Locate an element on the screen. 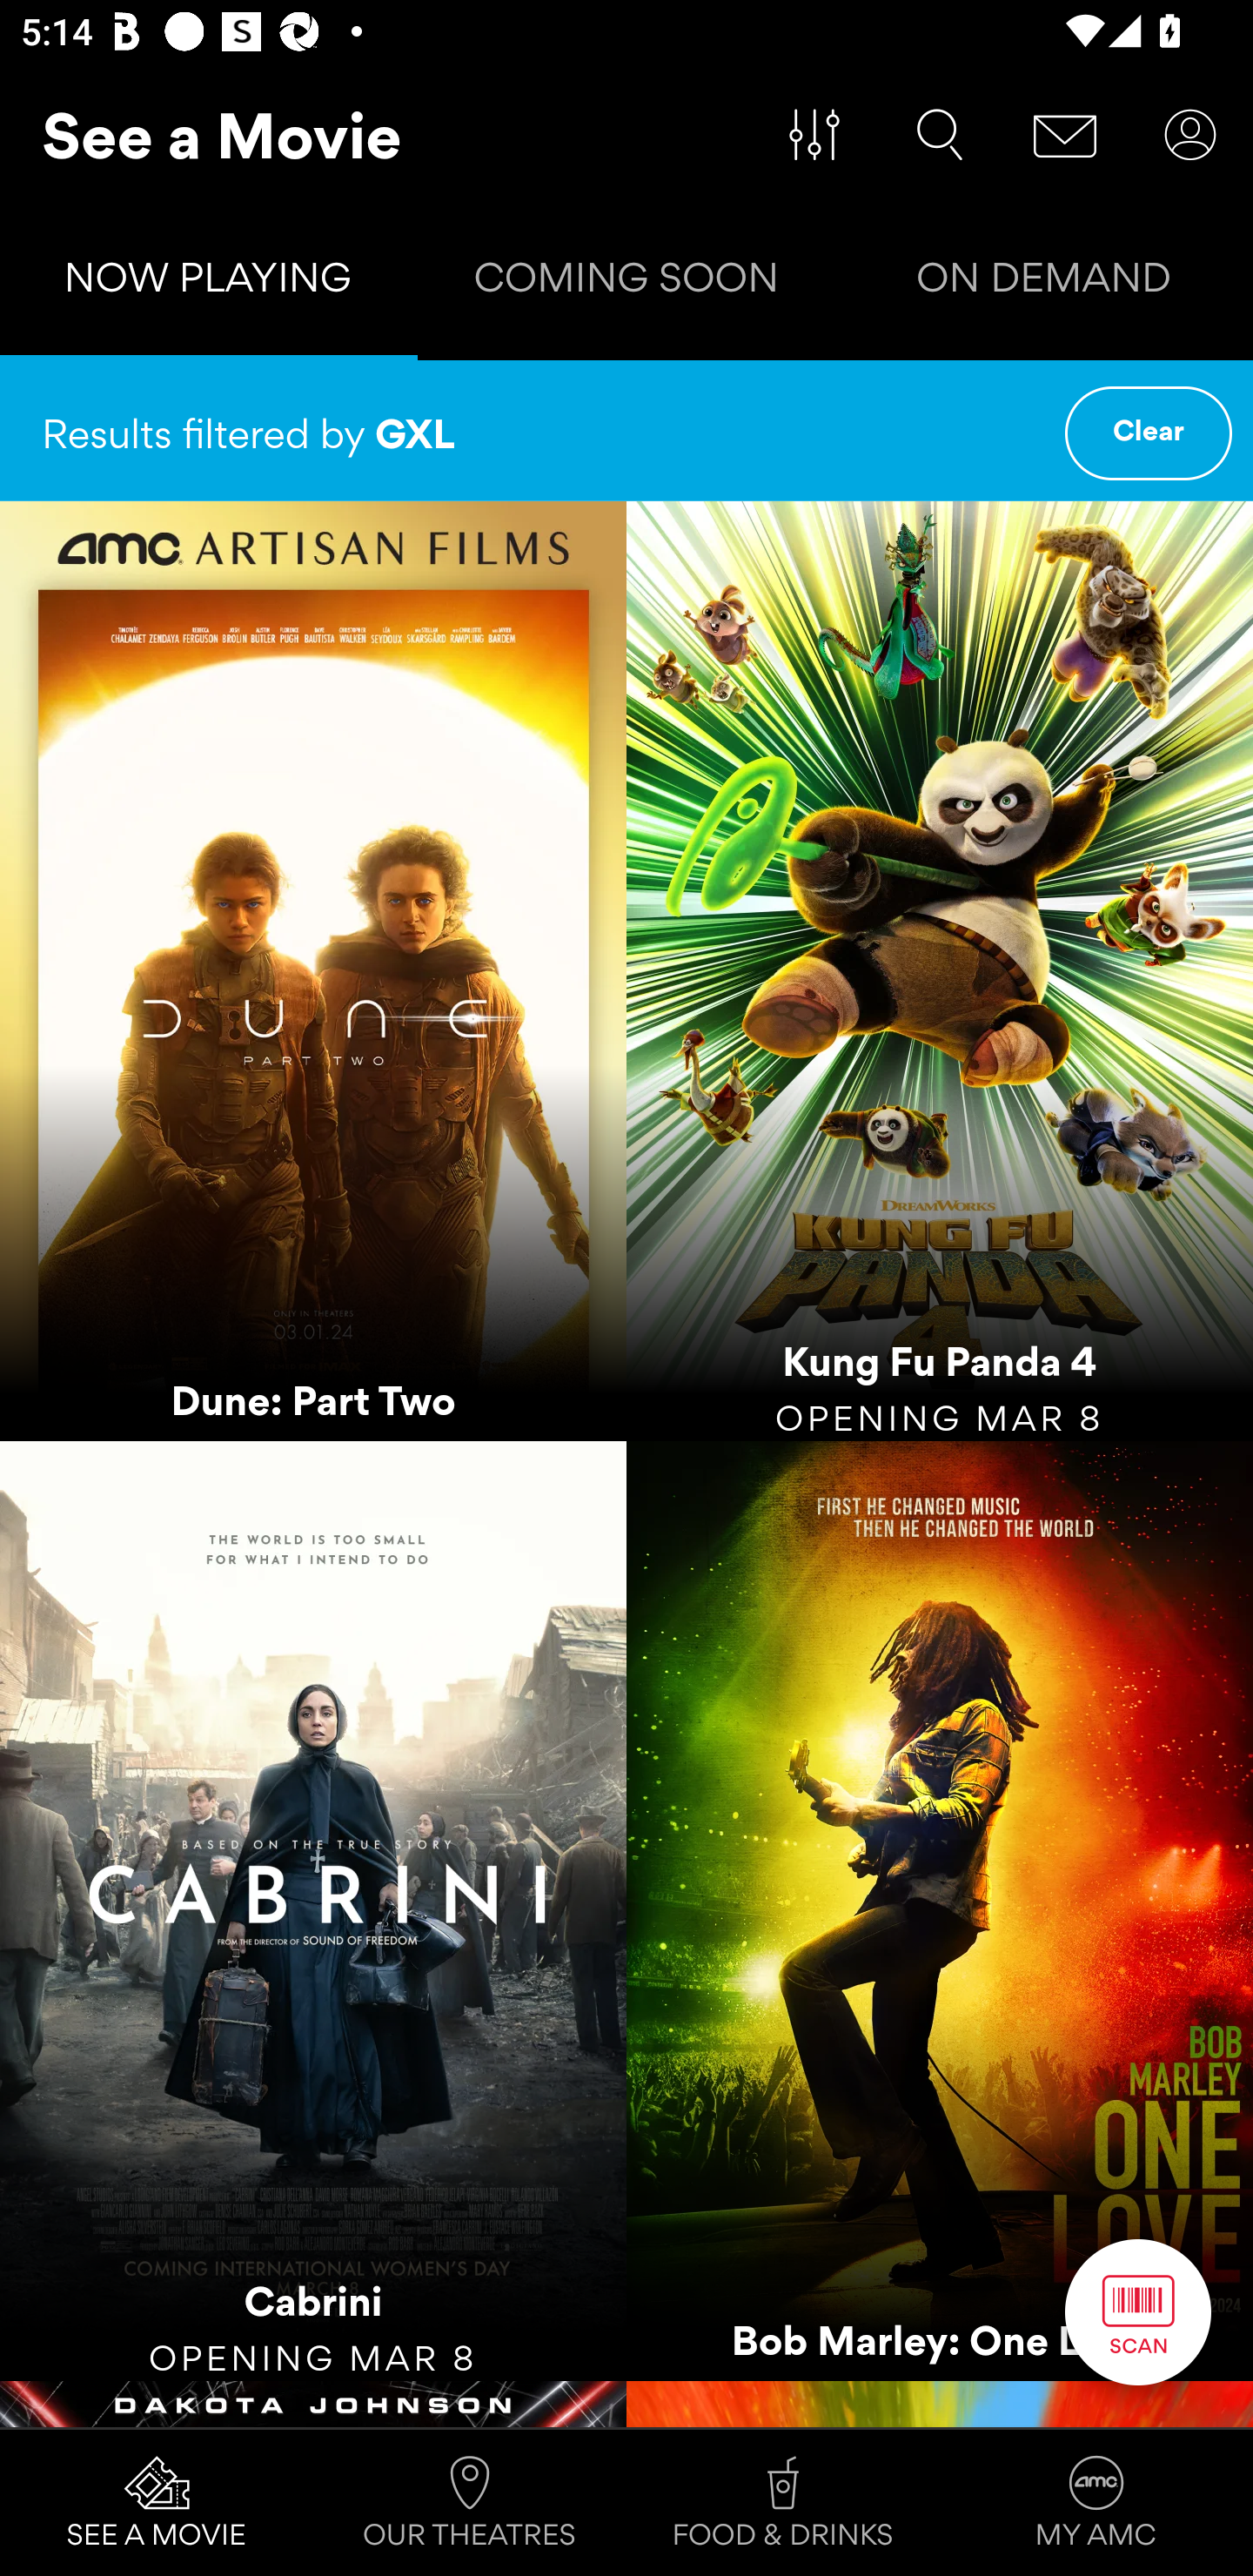 Image resolution: width=1253 pixels, height=2576 pixels. Clear is located at coordinates (1149, 433).